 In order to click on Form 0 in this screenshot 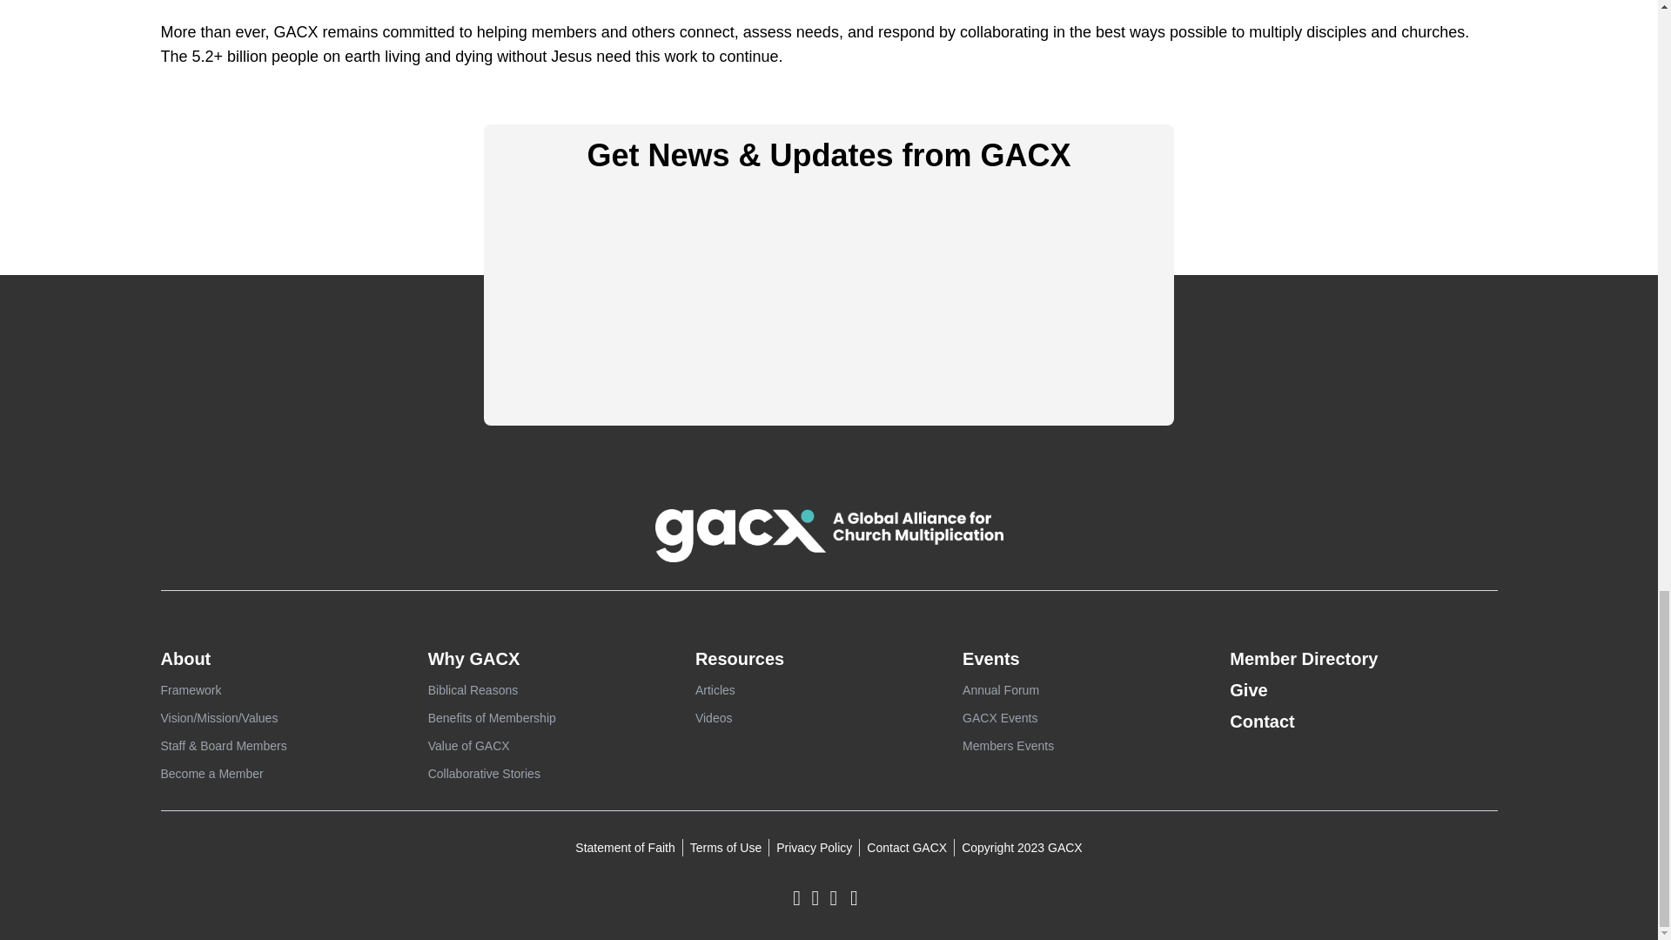, I will do `click(829, 299)`.